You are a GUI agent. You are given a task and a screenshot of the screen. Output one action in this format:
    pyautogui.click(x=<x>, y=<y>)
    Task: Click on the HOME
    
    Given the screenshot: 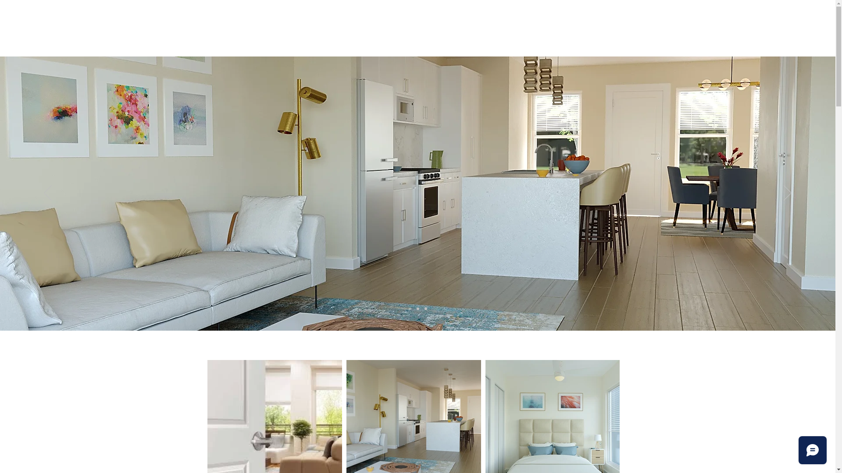 What is the action you would take?
    pyautogui.click(x=239, y=46)
    